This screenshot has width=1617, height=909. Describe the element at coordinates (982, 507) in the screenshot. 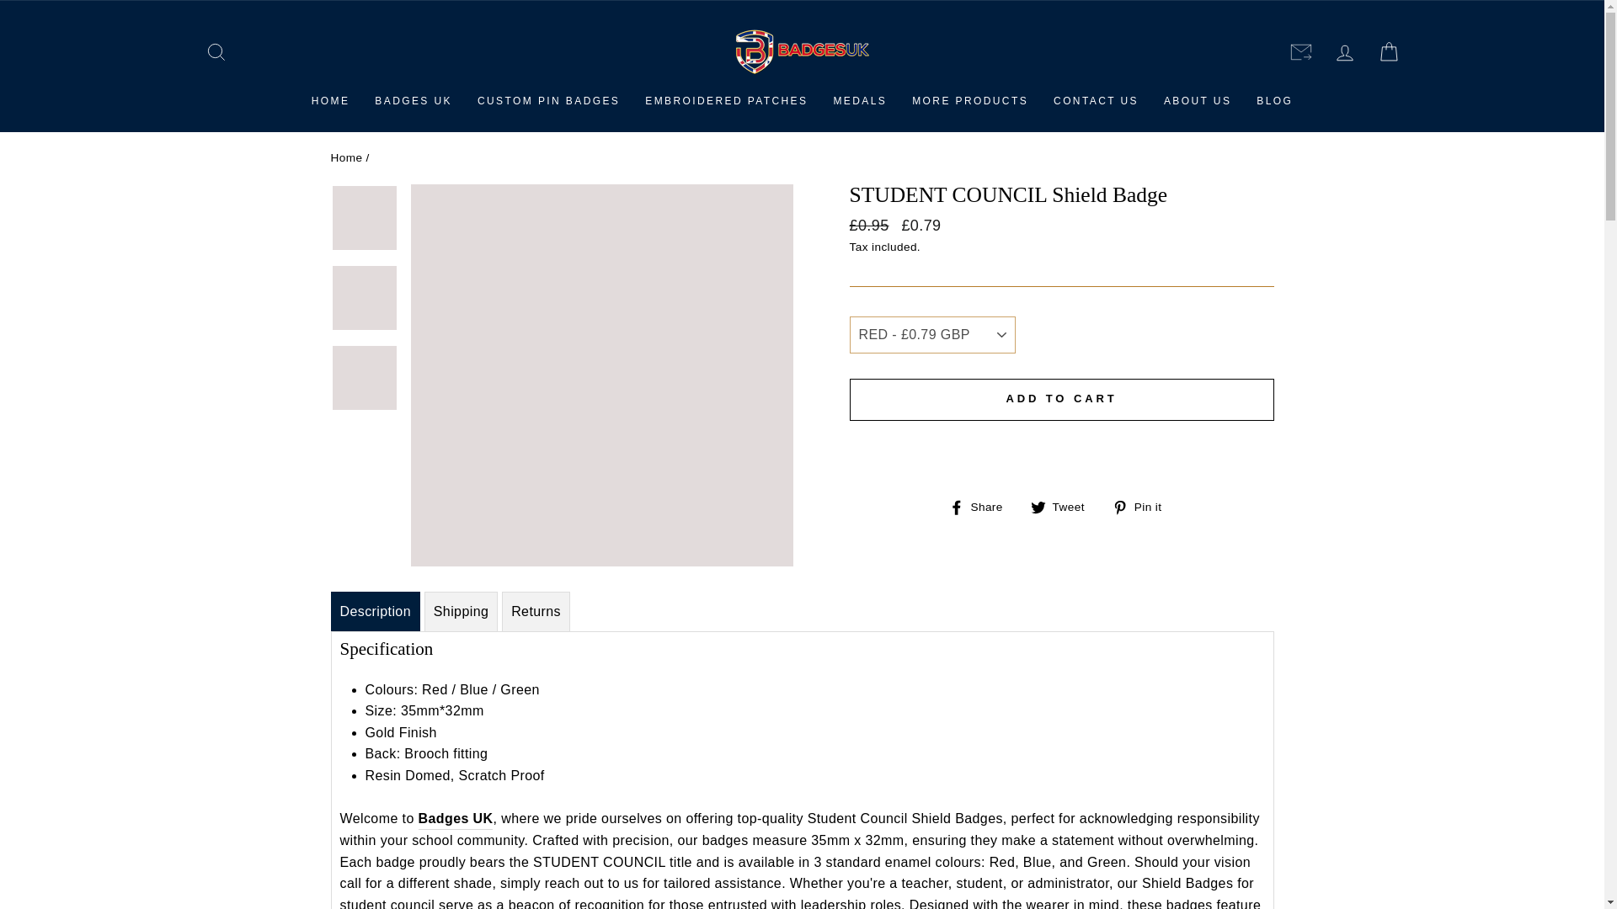

I see `Share on Facebook` at that location.